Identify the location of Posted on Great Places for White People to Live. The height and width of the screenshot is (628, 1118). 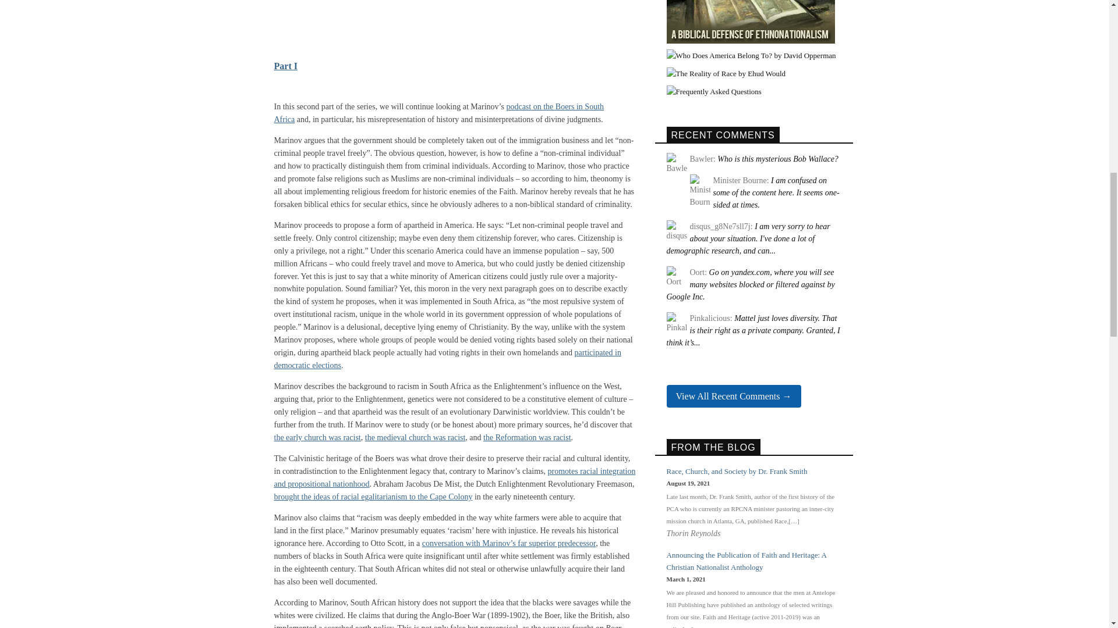
(748, 238).